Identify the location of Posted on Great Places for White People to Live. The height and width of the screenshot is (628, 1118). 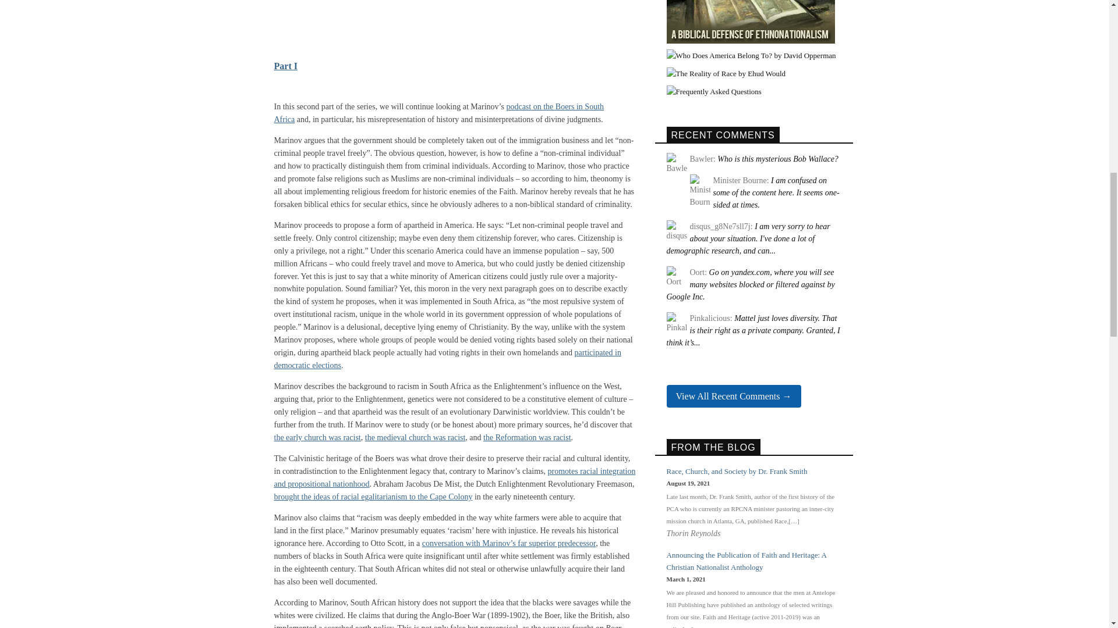
(748, 238).